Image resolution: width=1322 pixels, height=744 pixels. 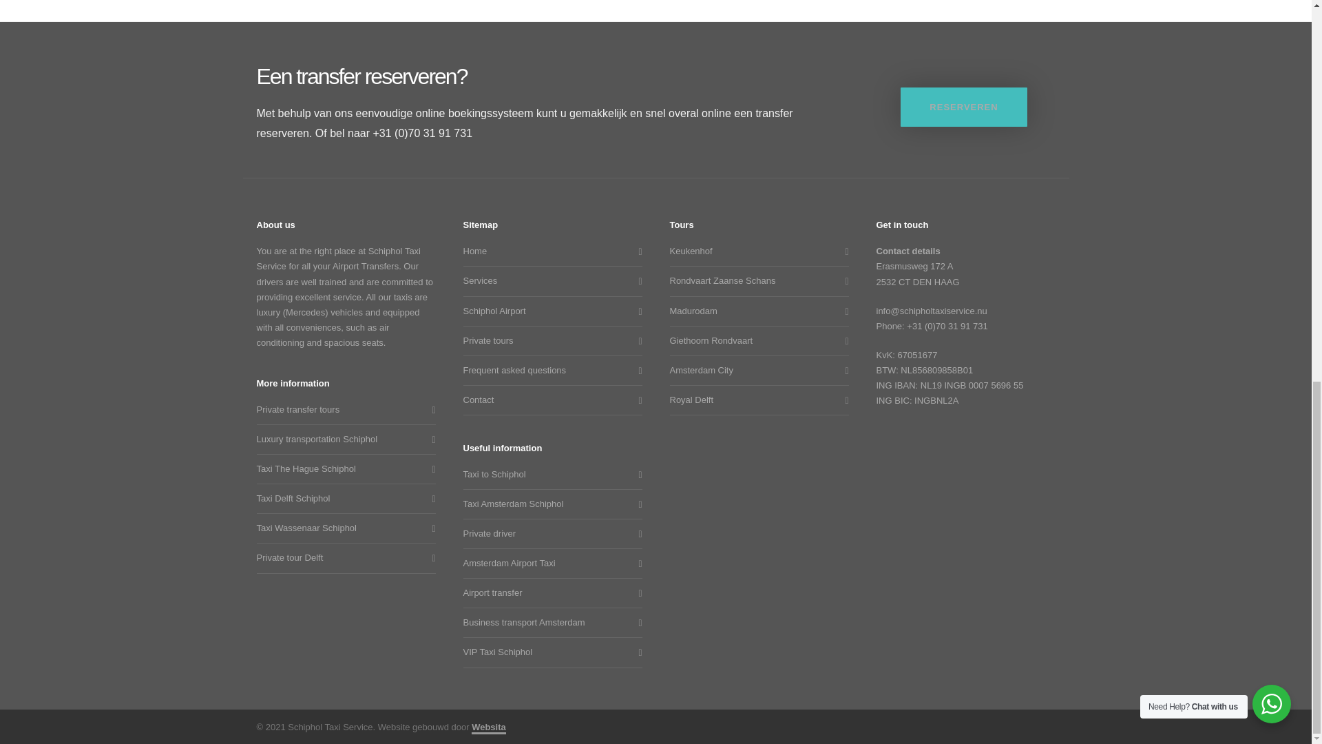 I want to click on Private transfer tours, so click(x=342, y=409).